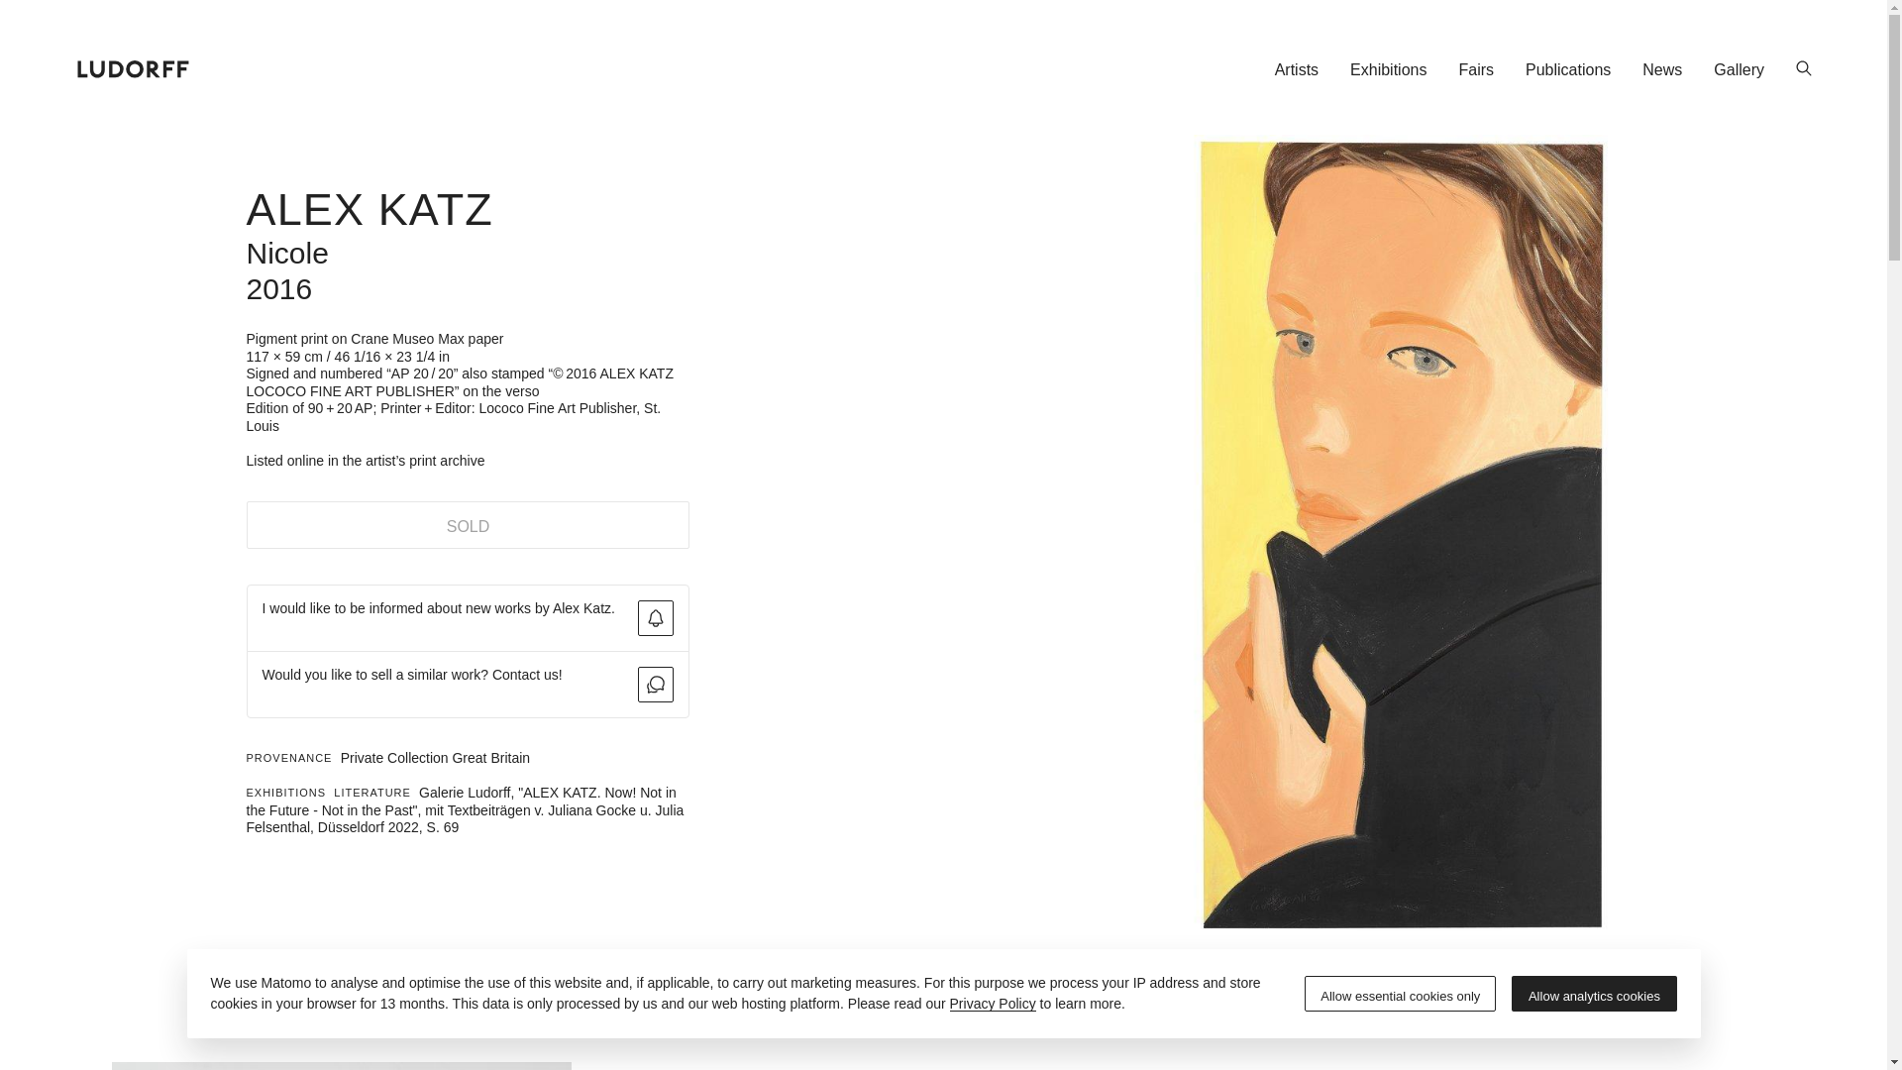  Describe the element at coordinates (1297, 67) in the screenshot. I see `Artists` at that location.